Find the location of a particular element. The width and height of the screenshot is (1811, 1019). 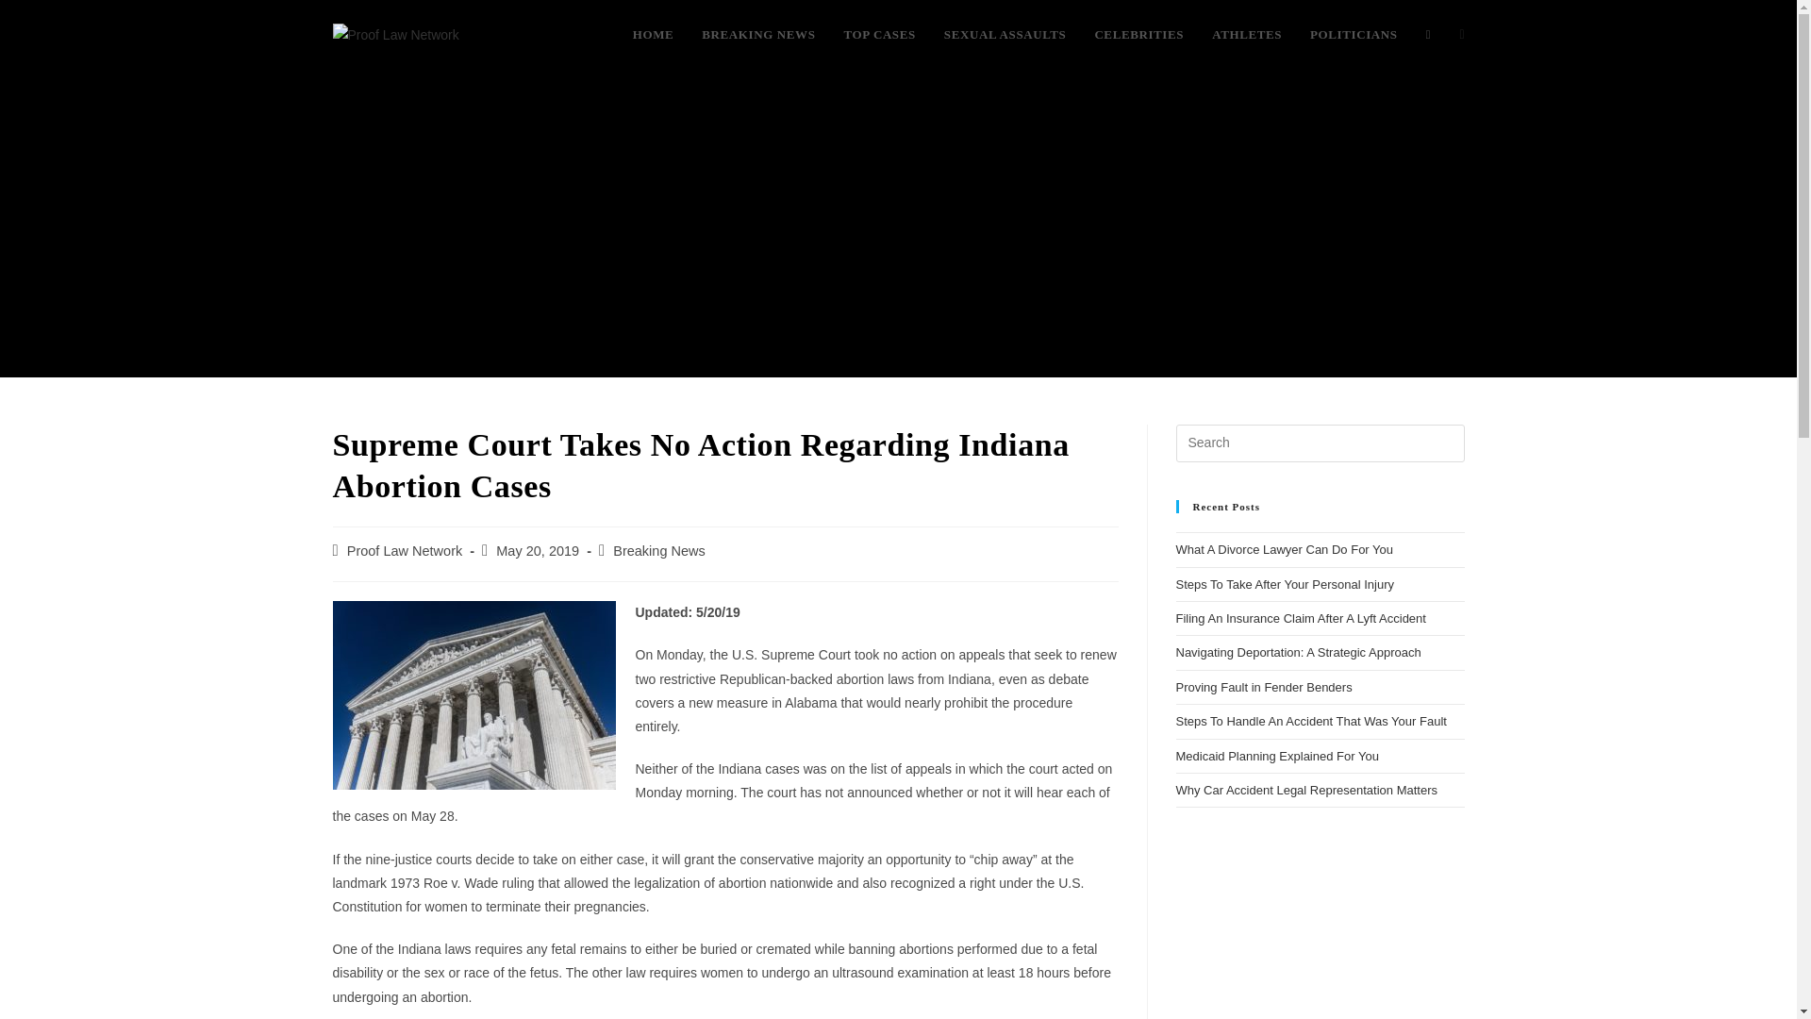

POLITICIANS is located at coordinates (1354, 35).